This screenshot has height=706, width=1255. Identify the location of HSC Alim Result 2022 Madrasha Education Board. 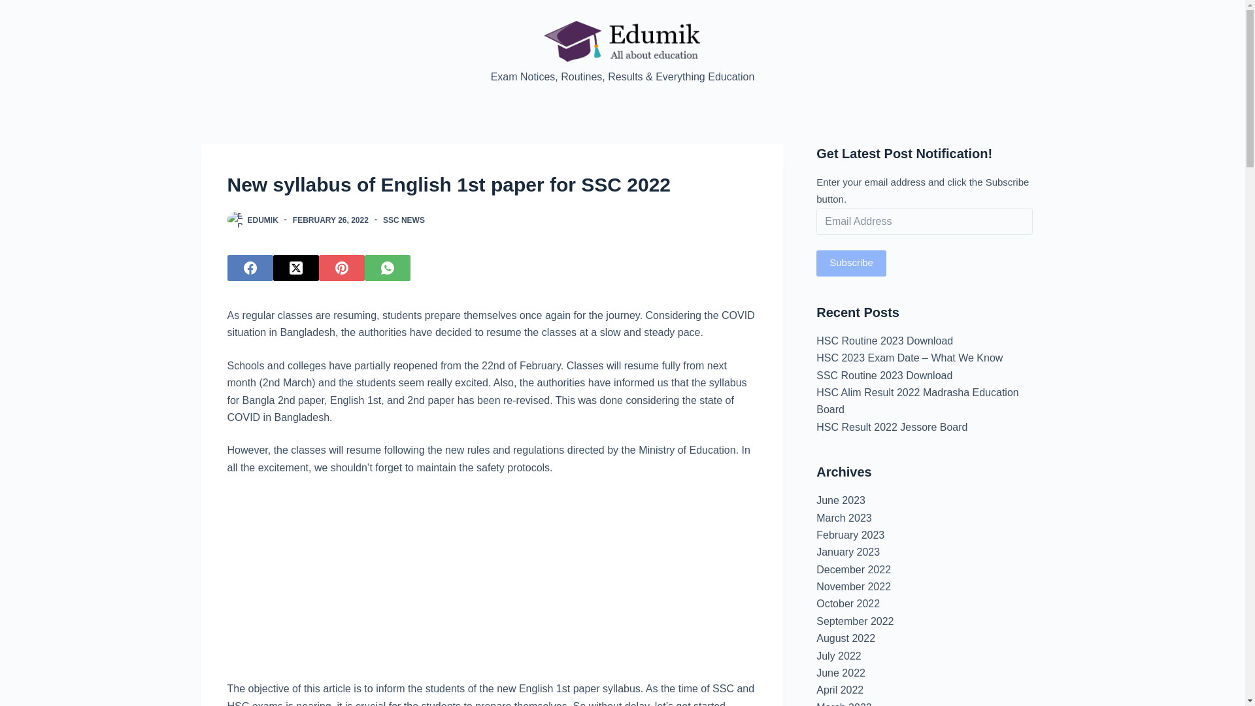
(918, 401).